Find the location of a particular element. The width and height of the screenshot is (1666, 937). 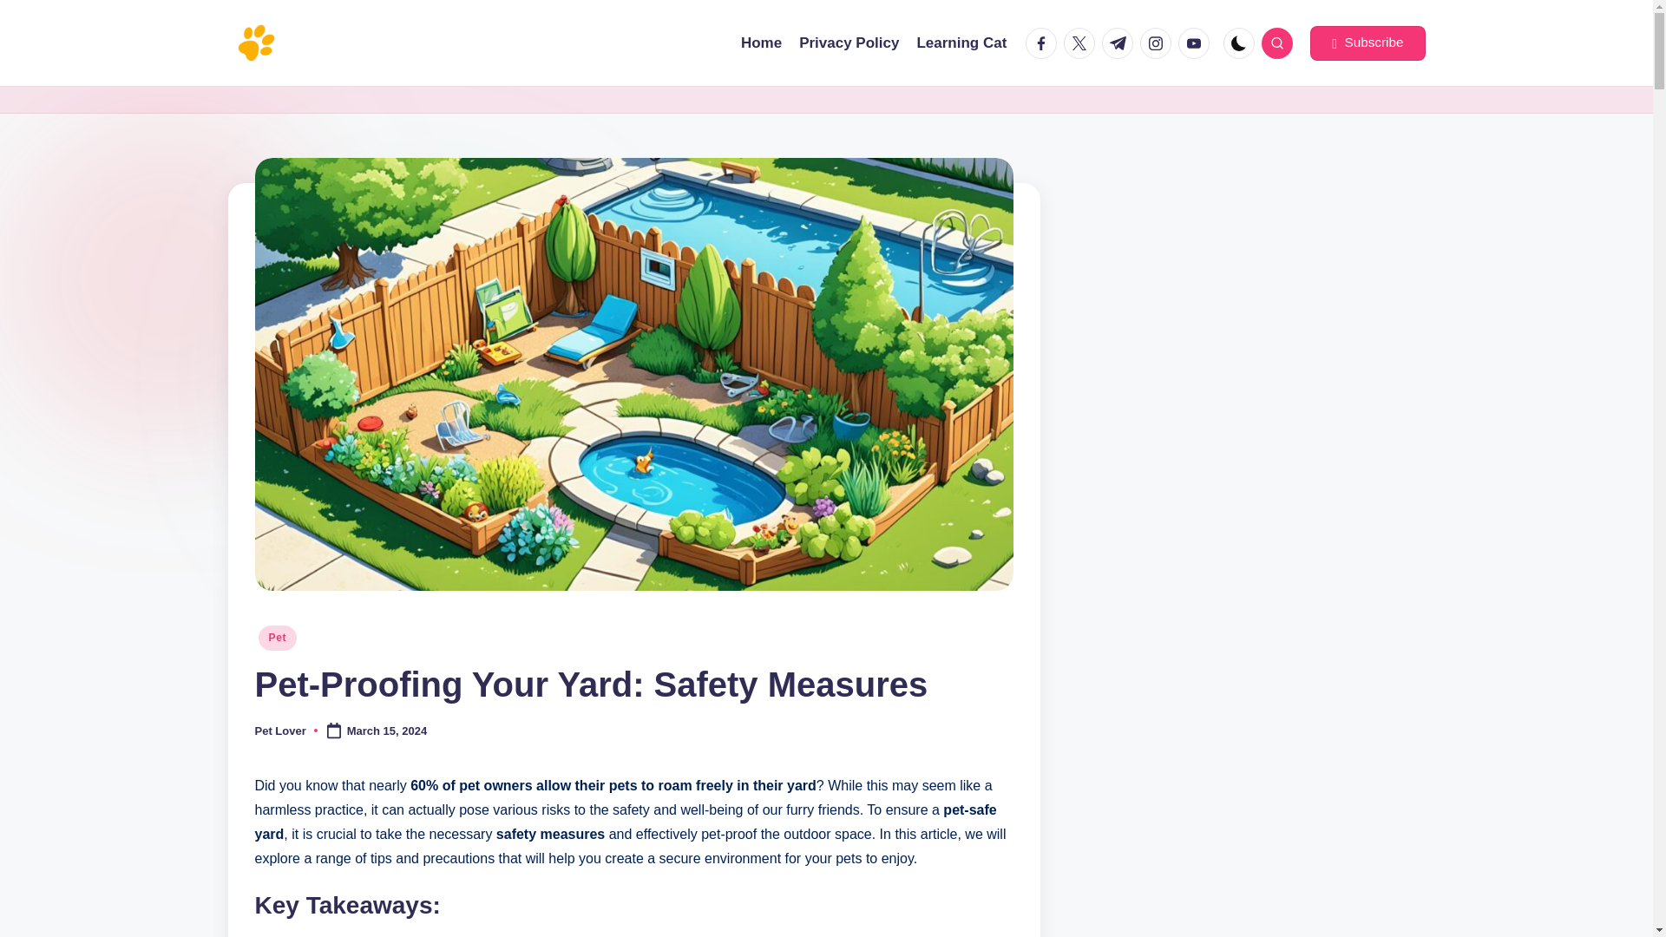

Pet is located at coordinates (278, 638).